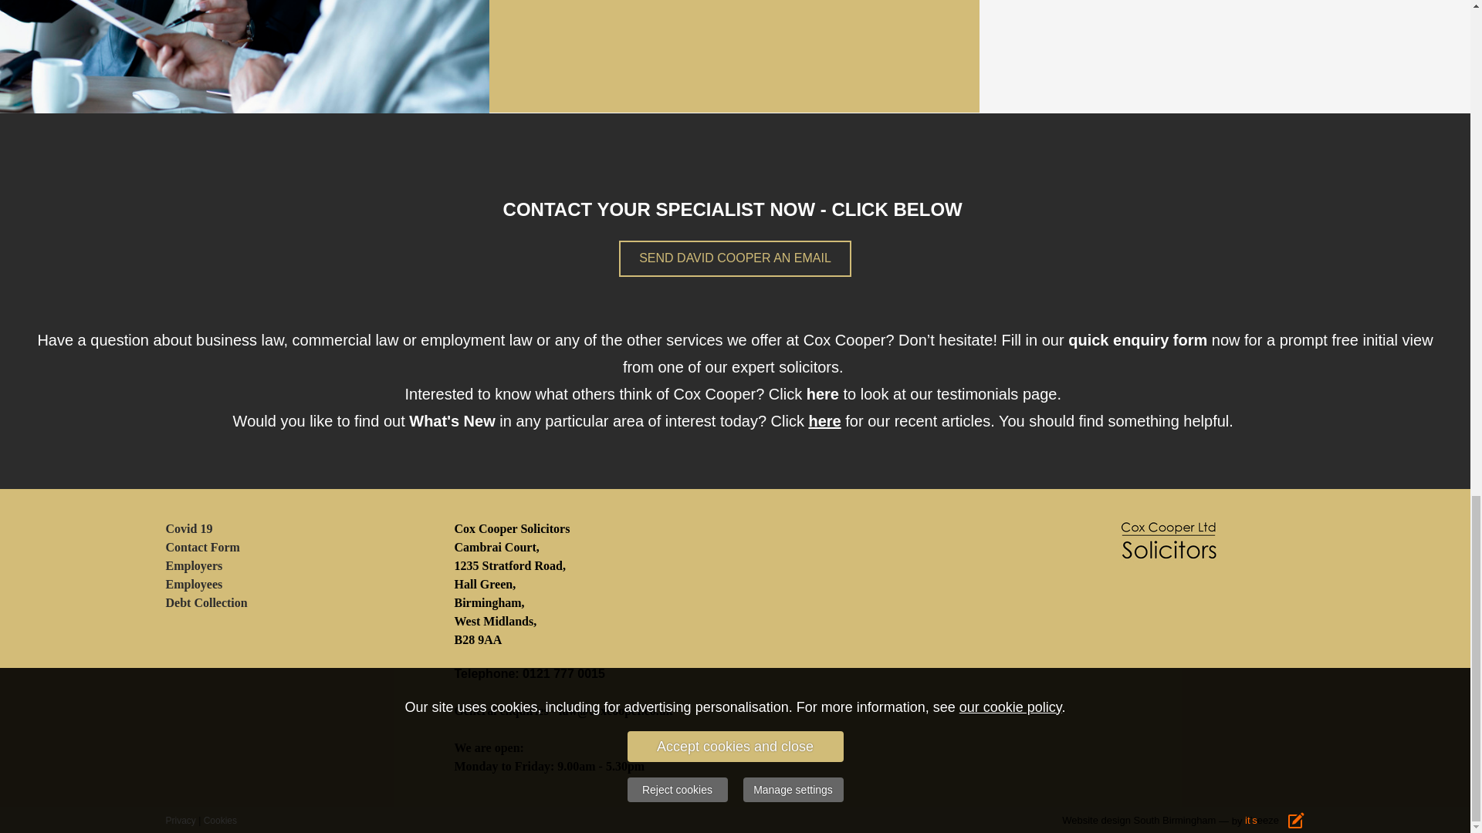  Describe the element at coordinates (735, 258) in the screenshot. I see `SEND DAVID COOPER AN EMAIL` at that location.